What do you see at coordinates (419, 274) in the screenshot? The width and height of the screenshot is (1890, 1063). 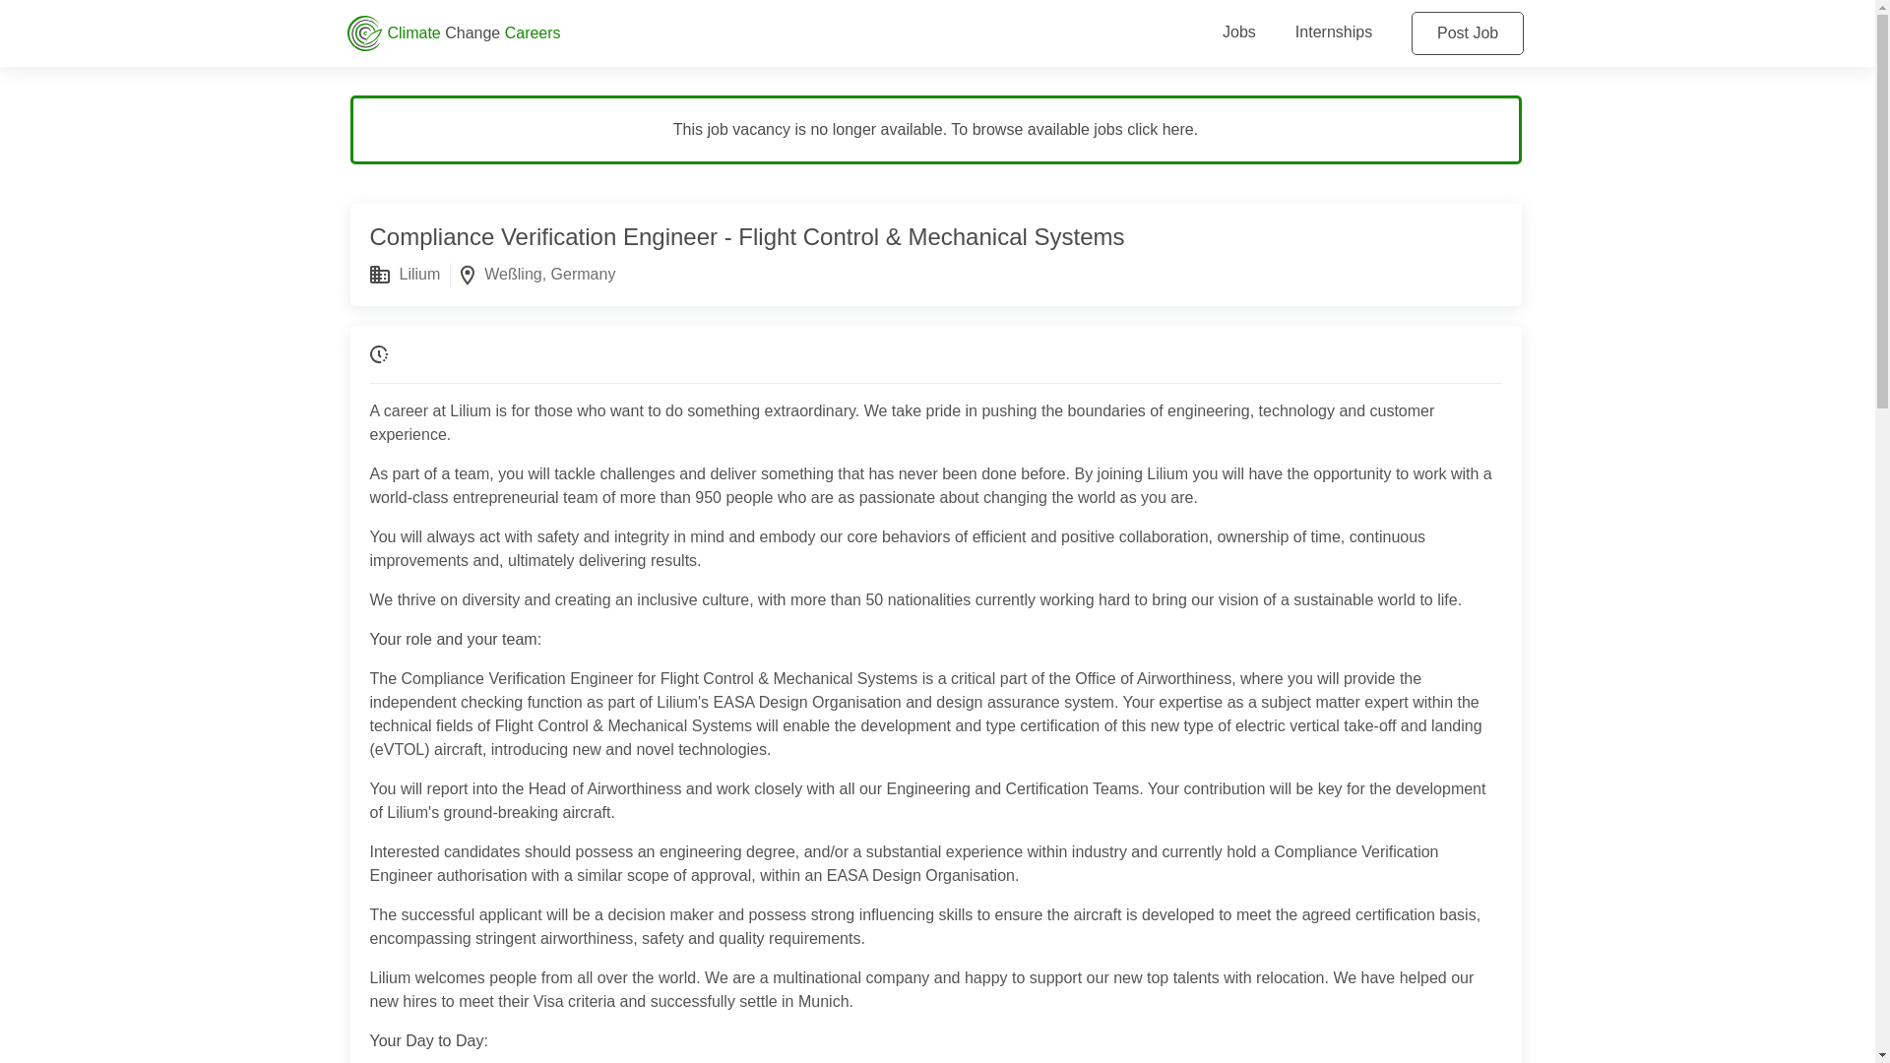 I see `Lilium` at bounding box center [419, 274].